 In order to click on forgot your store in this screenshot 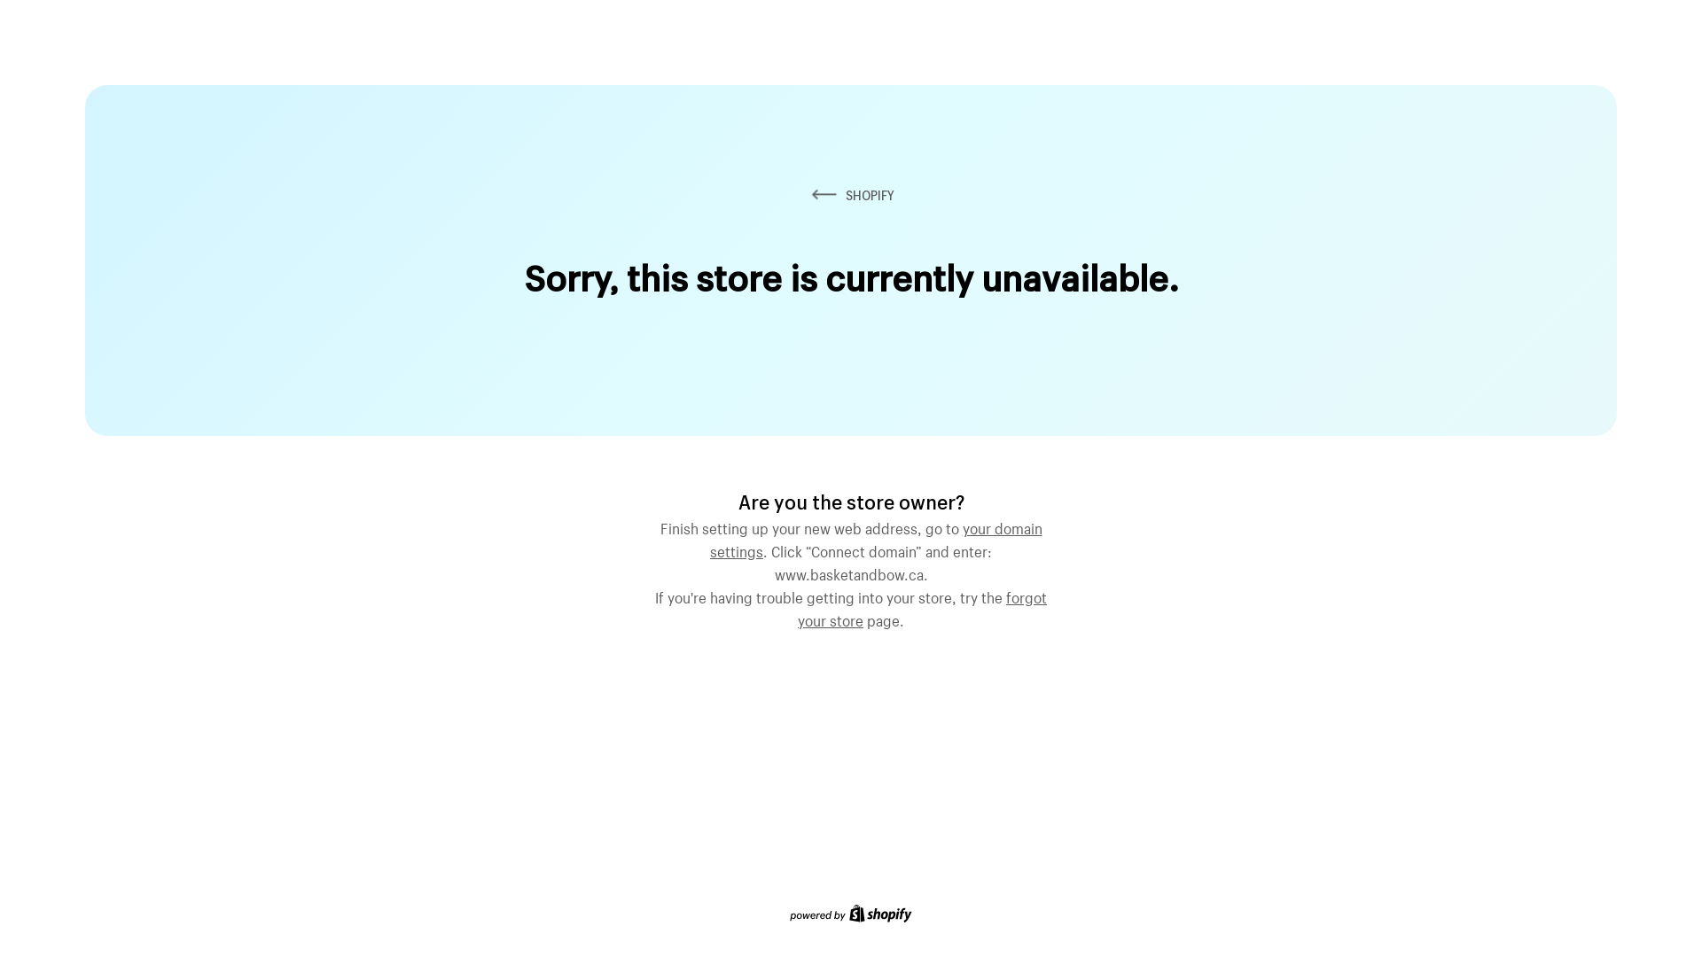, I will do `click(922, 607)`.